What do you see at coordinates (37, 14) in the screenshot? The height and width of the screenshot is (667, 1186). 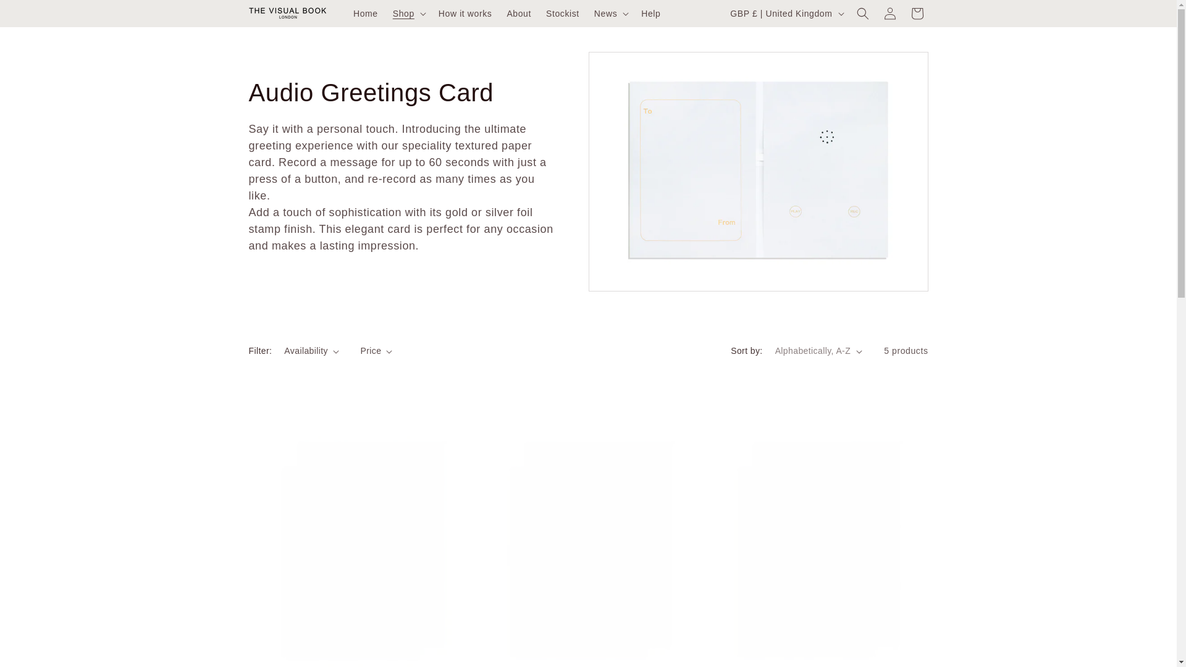 I see `Skip to content` at bounding box center [37, 14].